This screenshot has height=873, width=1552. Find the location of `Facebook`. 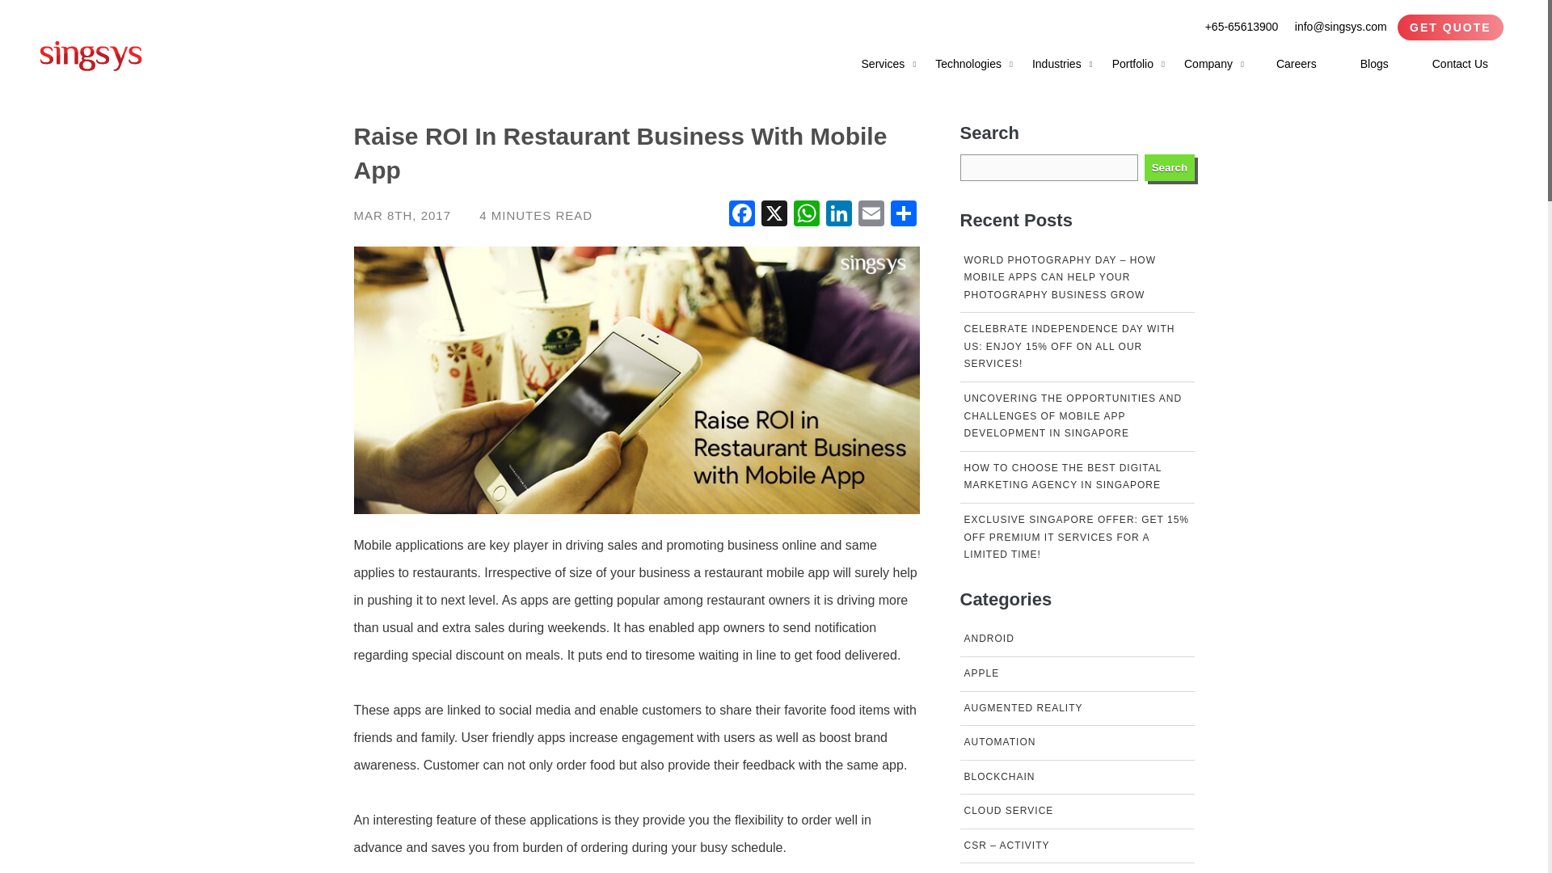

Facebook is located at coordinates (742, 215).